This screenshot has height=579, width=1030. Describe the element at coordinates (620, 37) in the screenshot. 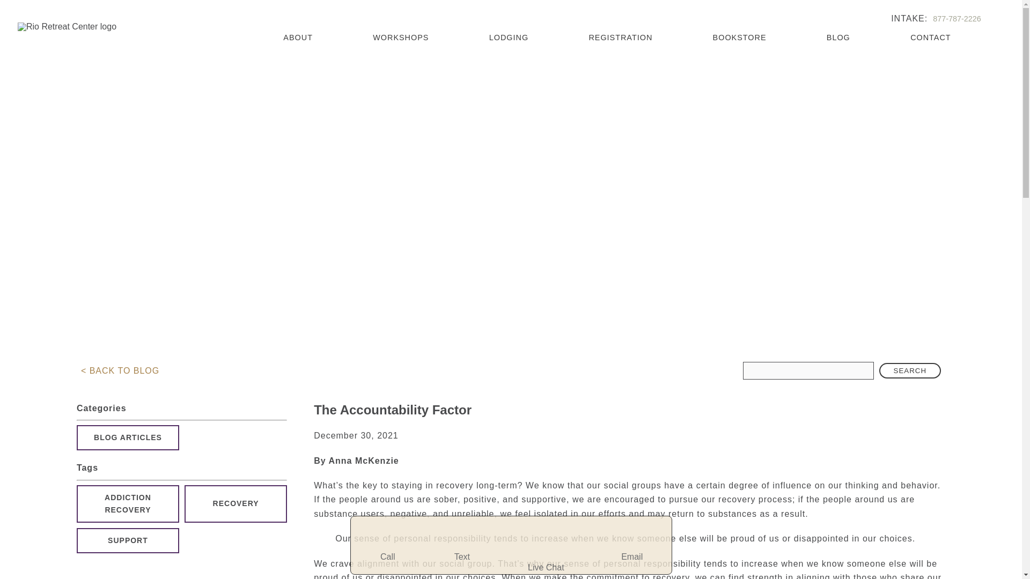

I see `REGISTRATION` at that location.